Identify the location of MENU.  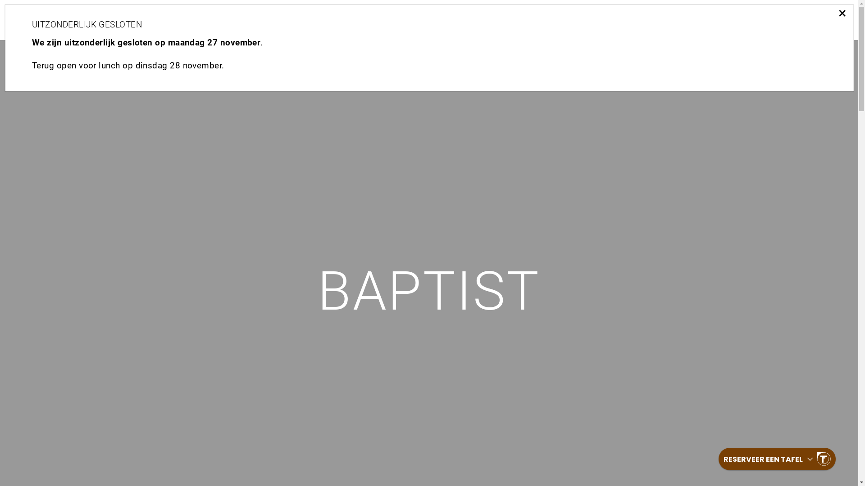
(722, 22).